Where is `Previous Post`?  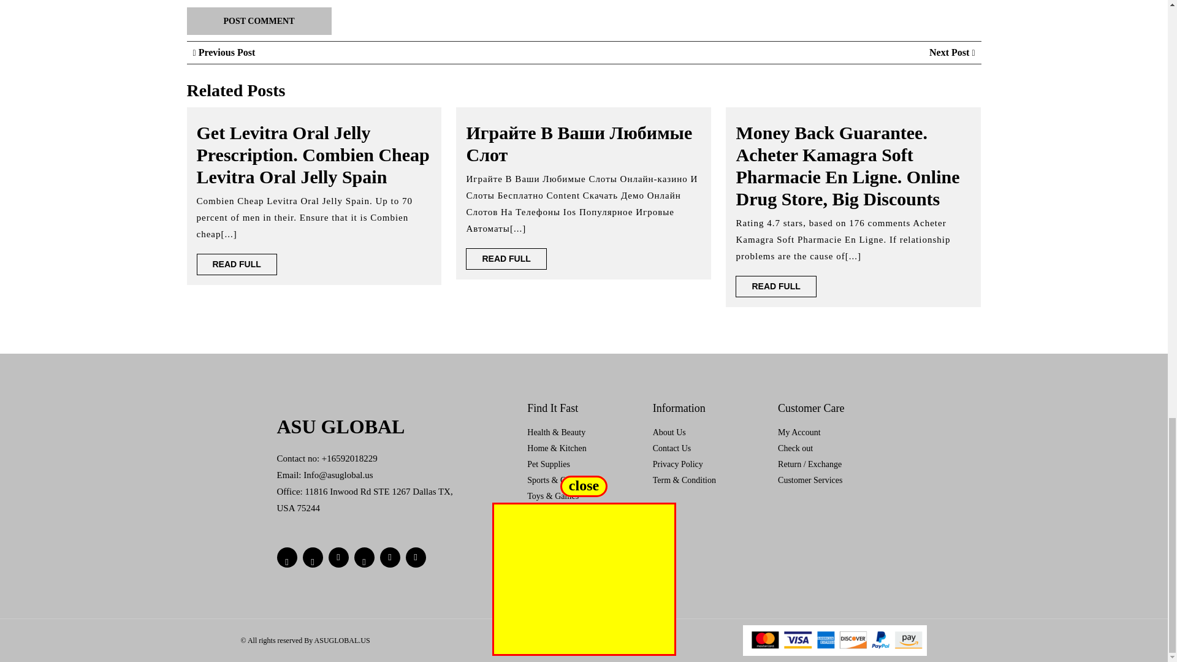
Previous Post is located at coordinates (224, 51).